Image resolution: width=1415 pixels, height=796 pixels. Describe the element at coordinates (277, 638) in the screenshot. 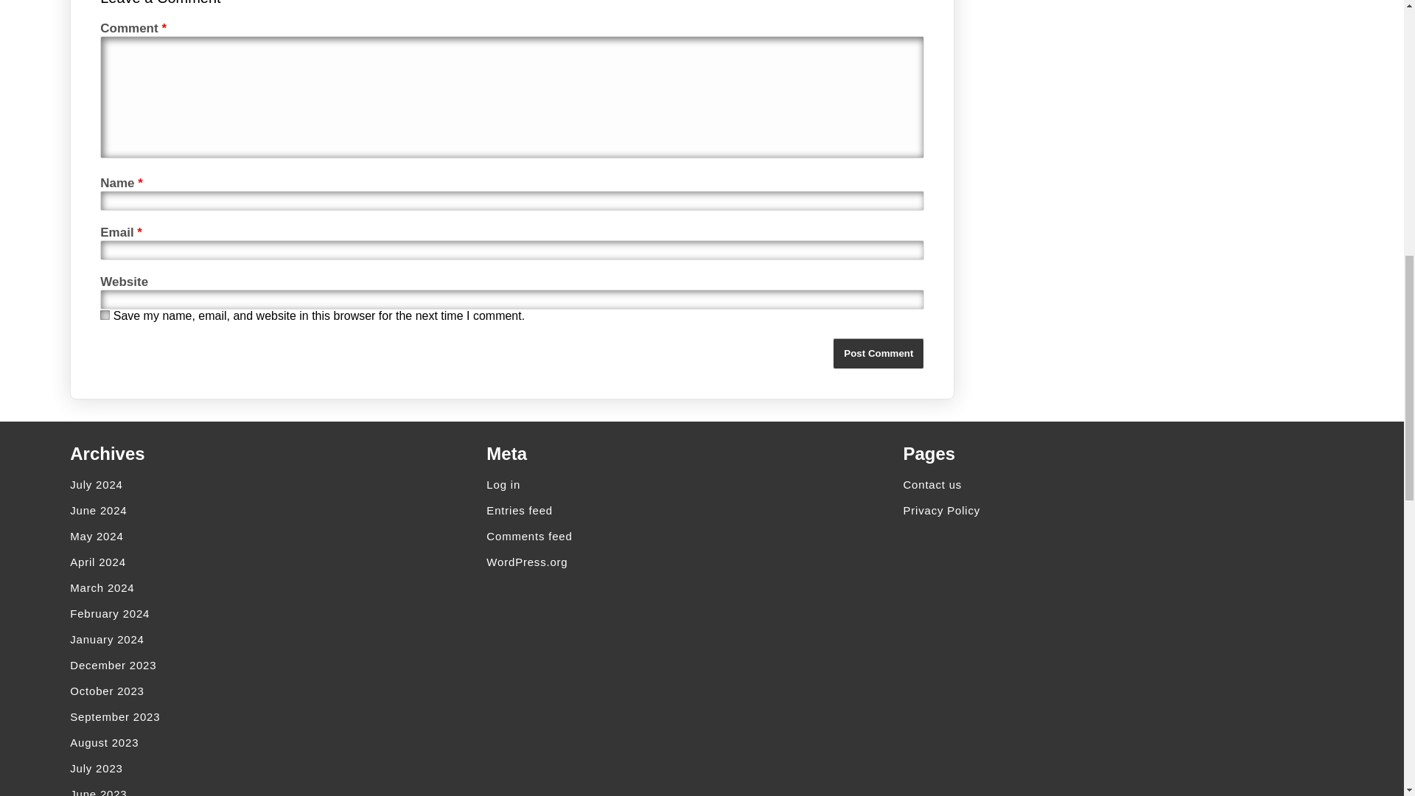

I see `January 2024` at that location.